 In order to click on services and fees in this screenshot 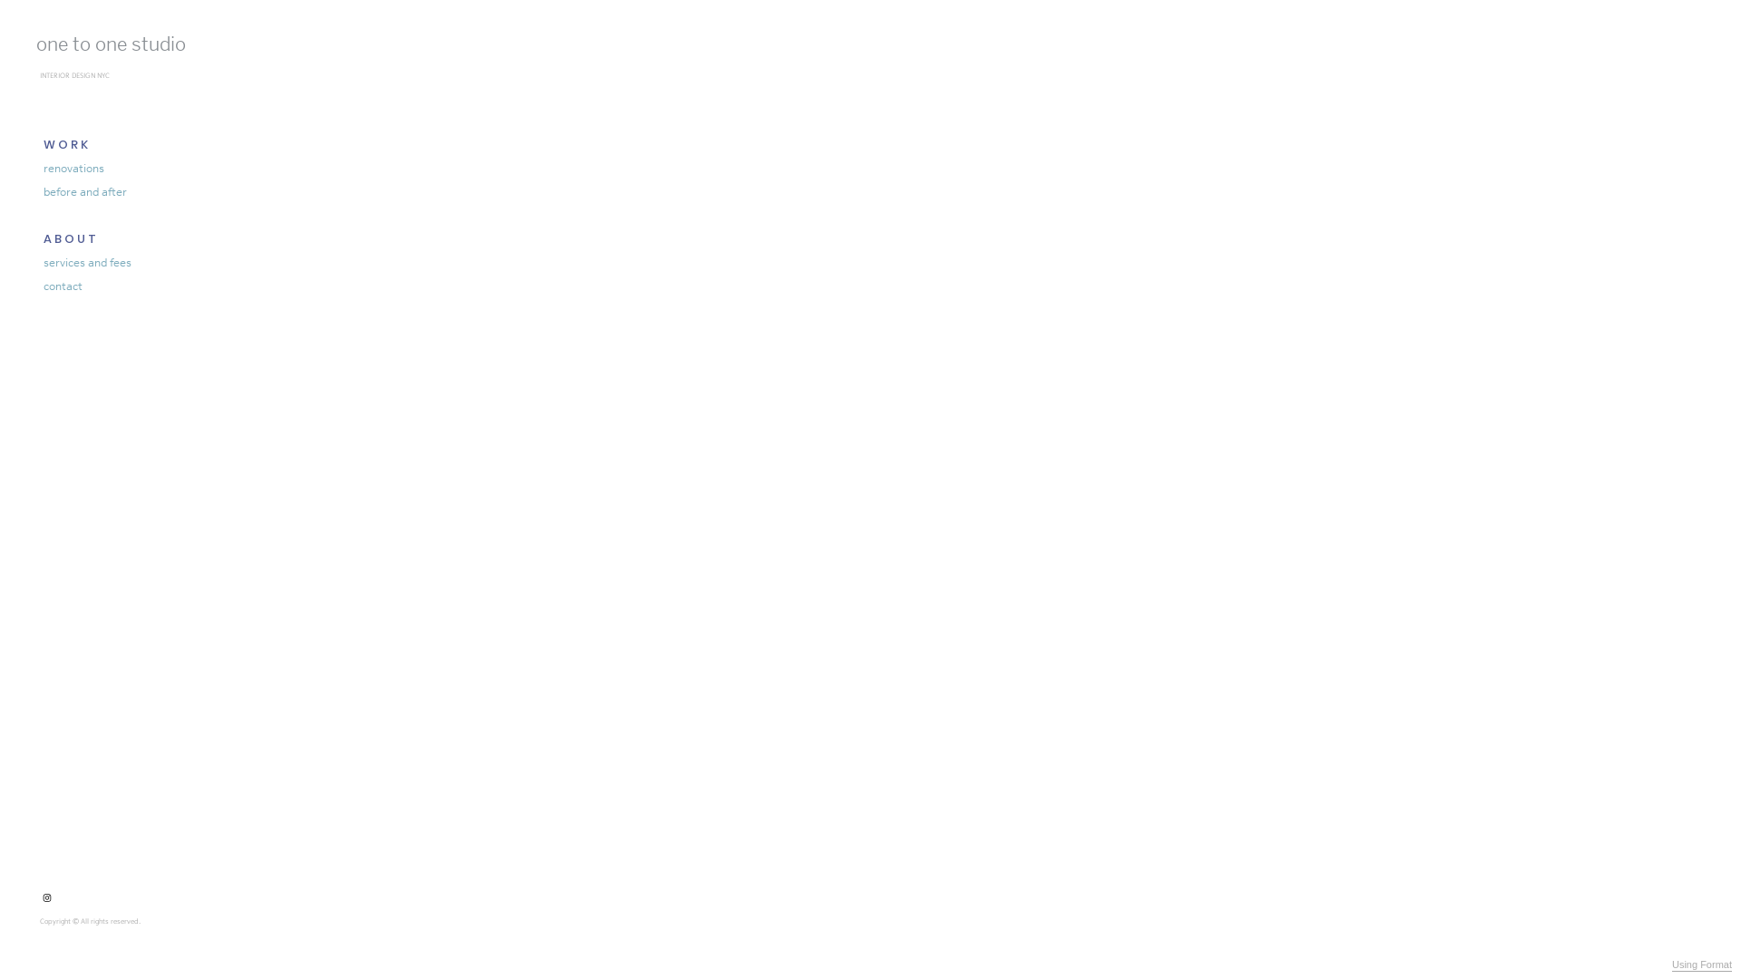, I will do `click(88, 263)`.